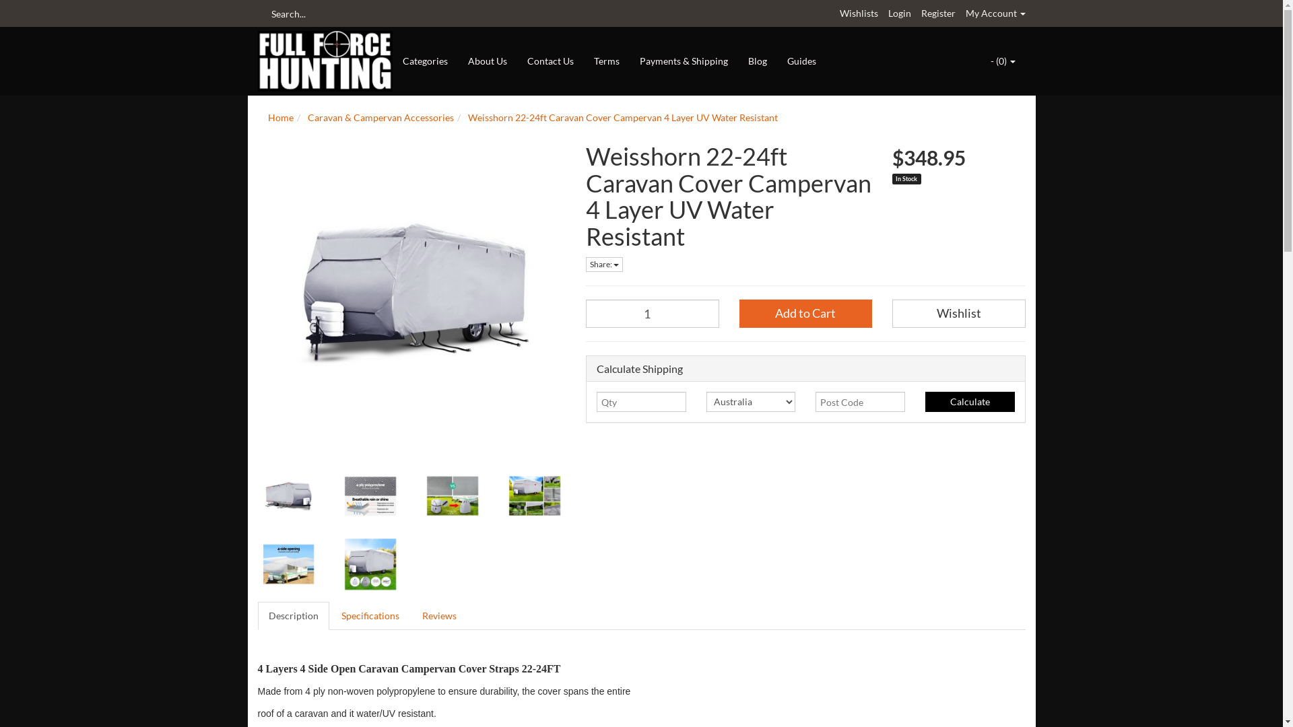  What do you see at coordinates (758, 61) in the screenshot?
I see `Blog` at bounding box center [758, 61].